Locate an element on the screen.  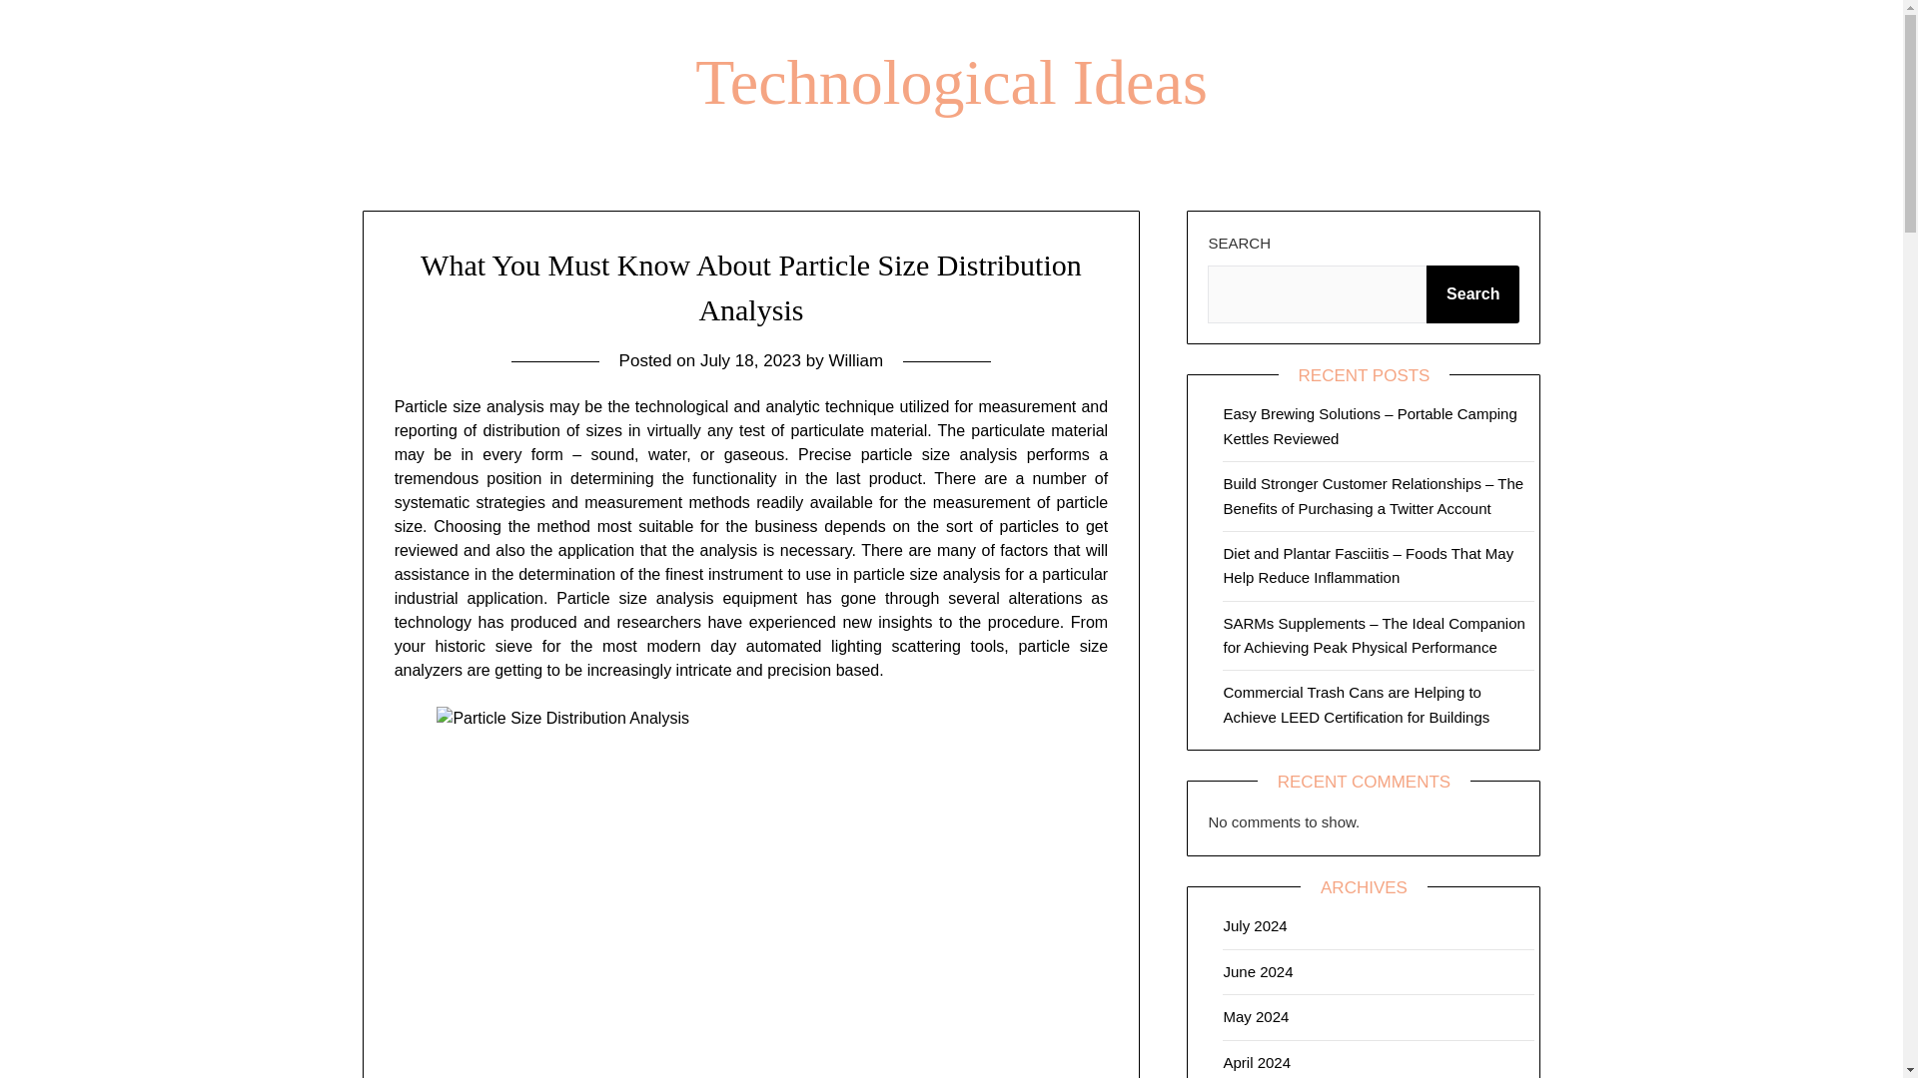
William is located at coordinates (855, 361).